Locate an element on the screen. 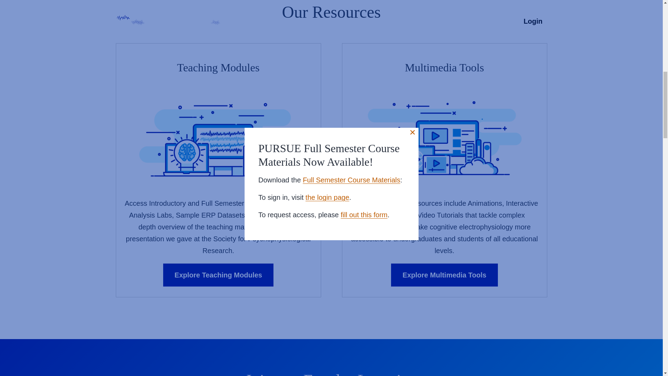 The width and height of the screenshot is (668, 376). Explore Teaching Modules is located at coordinates (218, 275).